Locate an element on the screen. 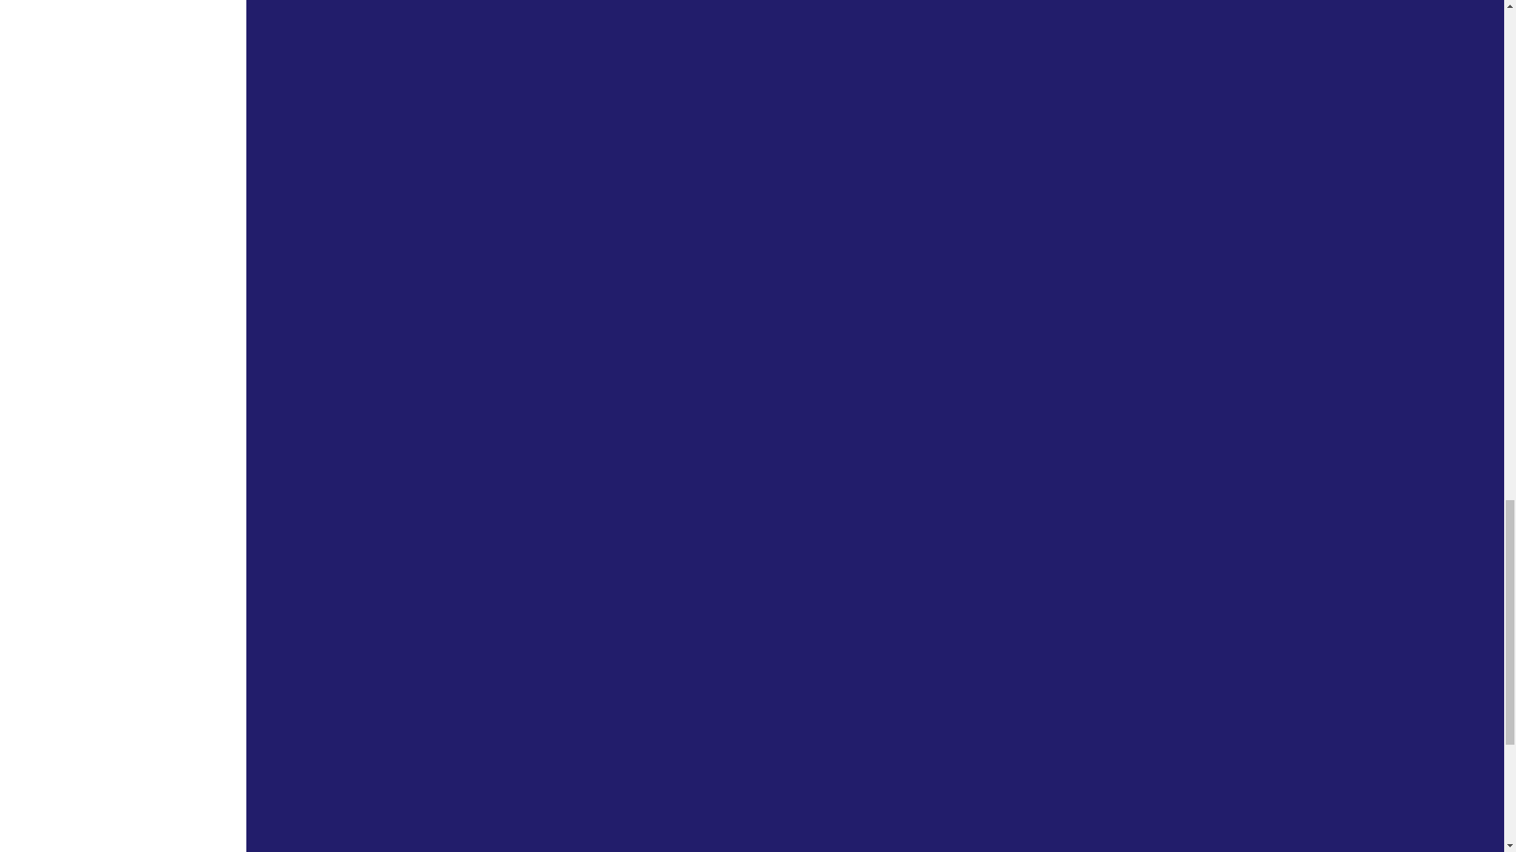 Image resolution: width=1516 pixels, height=852 pixels. February 8, 2008 is located at coordinates (692, 165).